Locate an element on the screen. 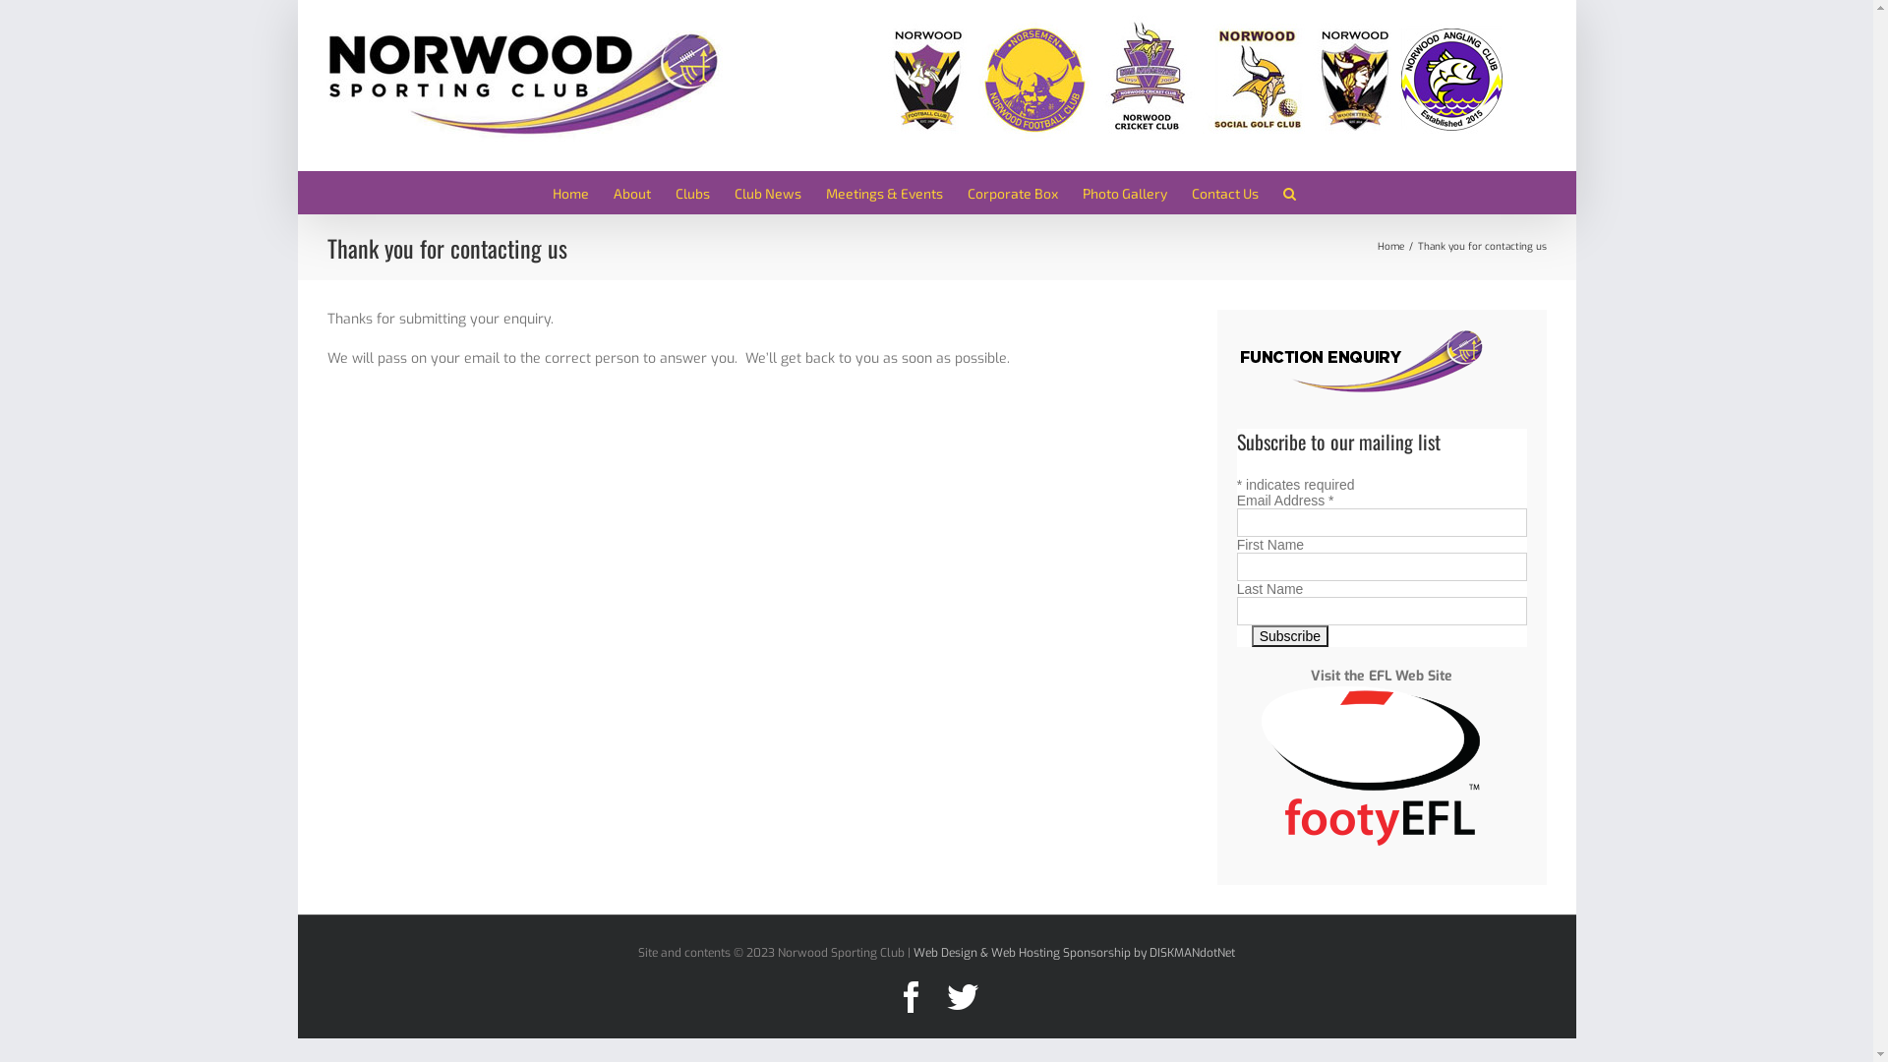 This screenshot has height=1062, width=1888. Contact Us is located at coordinates (1225, 193).